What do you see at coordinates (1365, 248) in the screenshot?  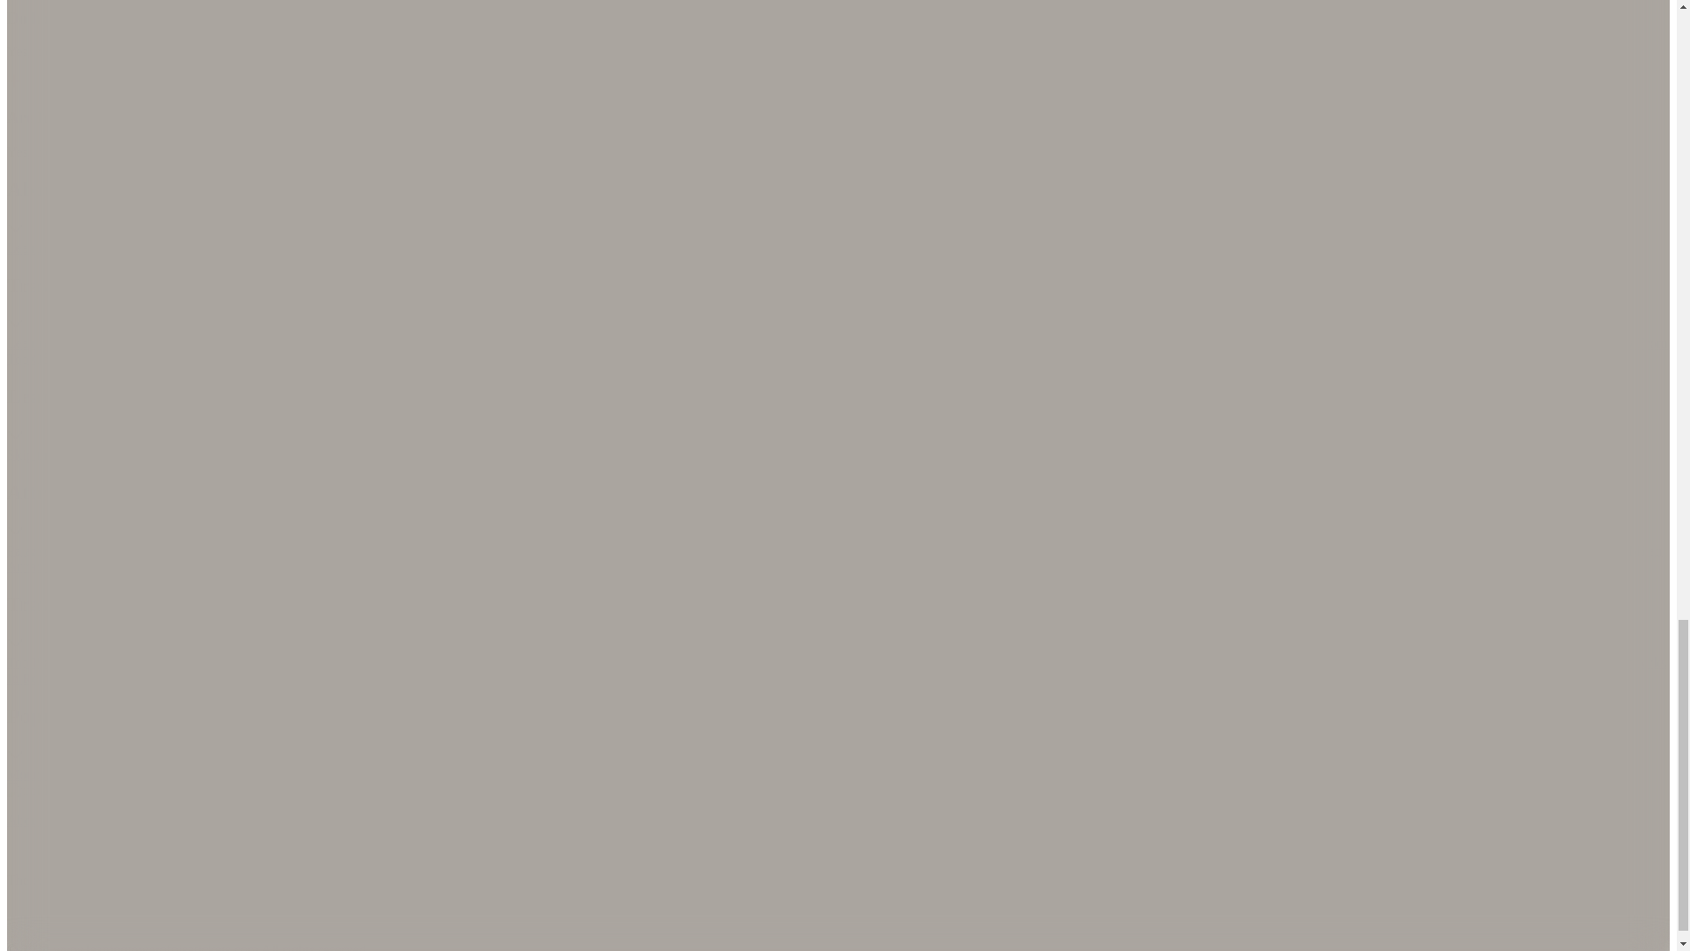 I see `Leaning Tower Of Pisa Fall` at bounding box center [1365, 248].